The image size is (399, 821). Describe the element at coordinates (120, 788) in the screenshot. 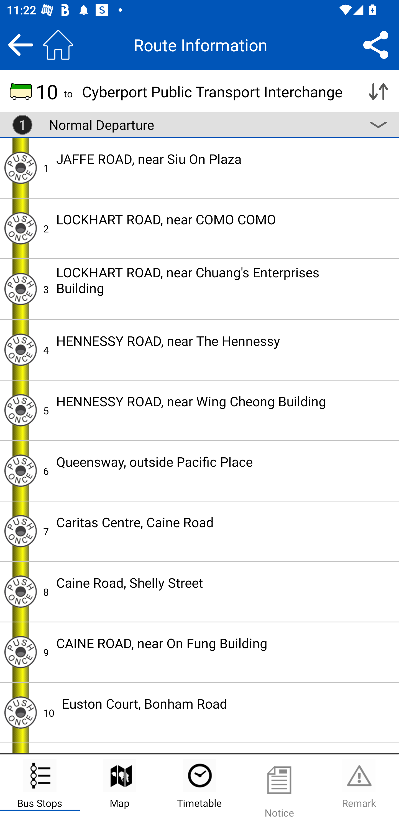

I see `Map` at that location.